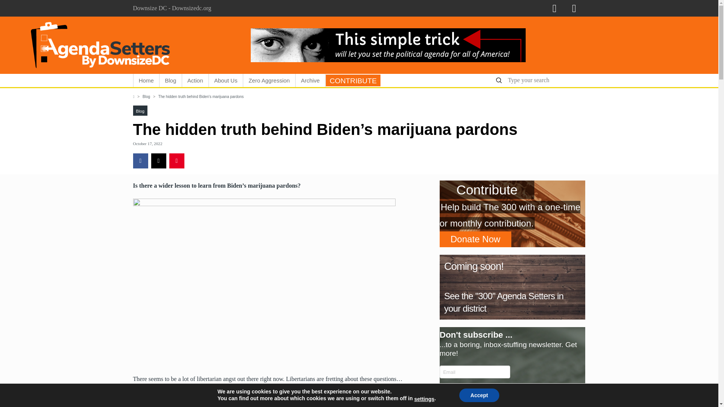 Image resolution: width=724 pixels, height=407 pixels. Describe the element at coordinates (170, 80) in the screenshot. I see `Blog` at that location.